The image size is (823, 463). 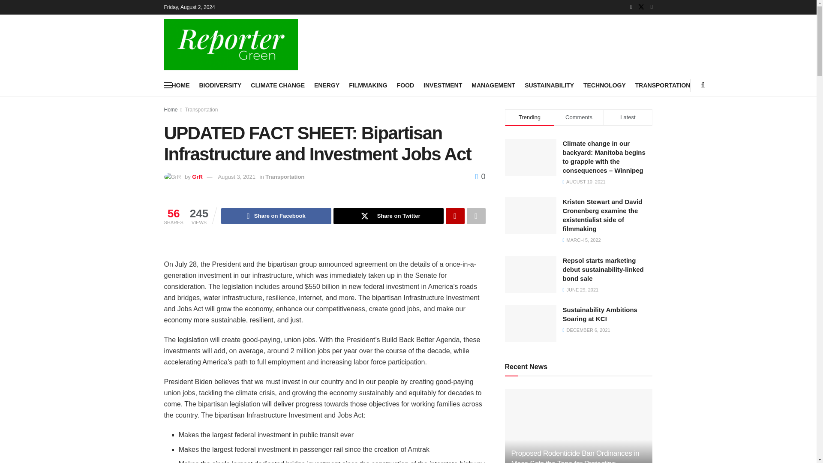 What do you see at coordinates (197, 177) in the screenshot?
I see `GrR` at bounding box center [197, 177].